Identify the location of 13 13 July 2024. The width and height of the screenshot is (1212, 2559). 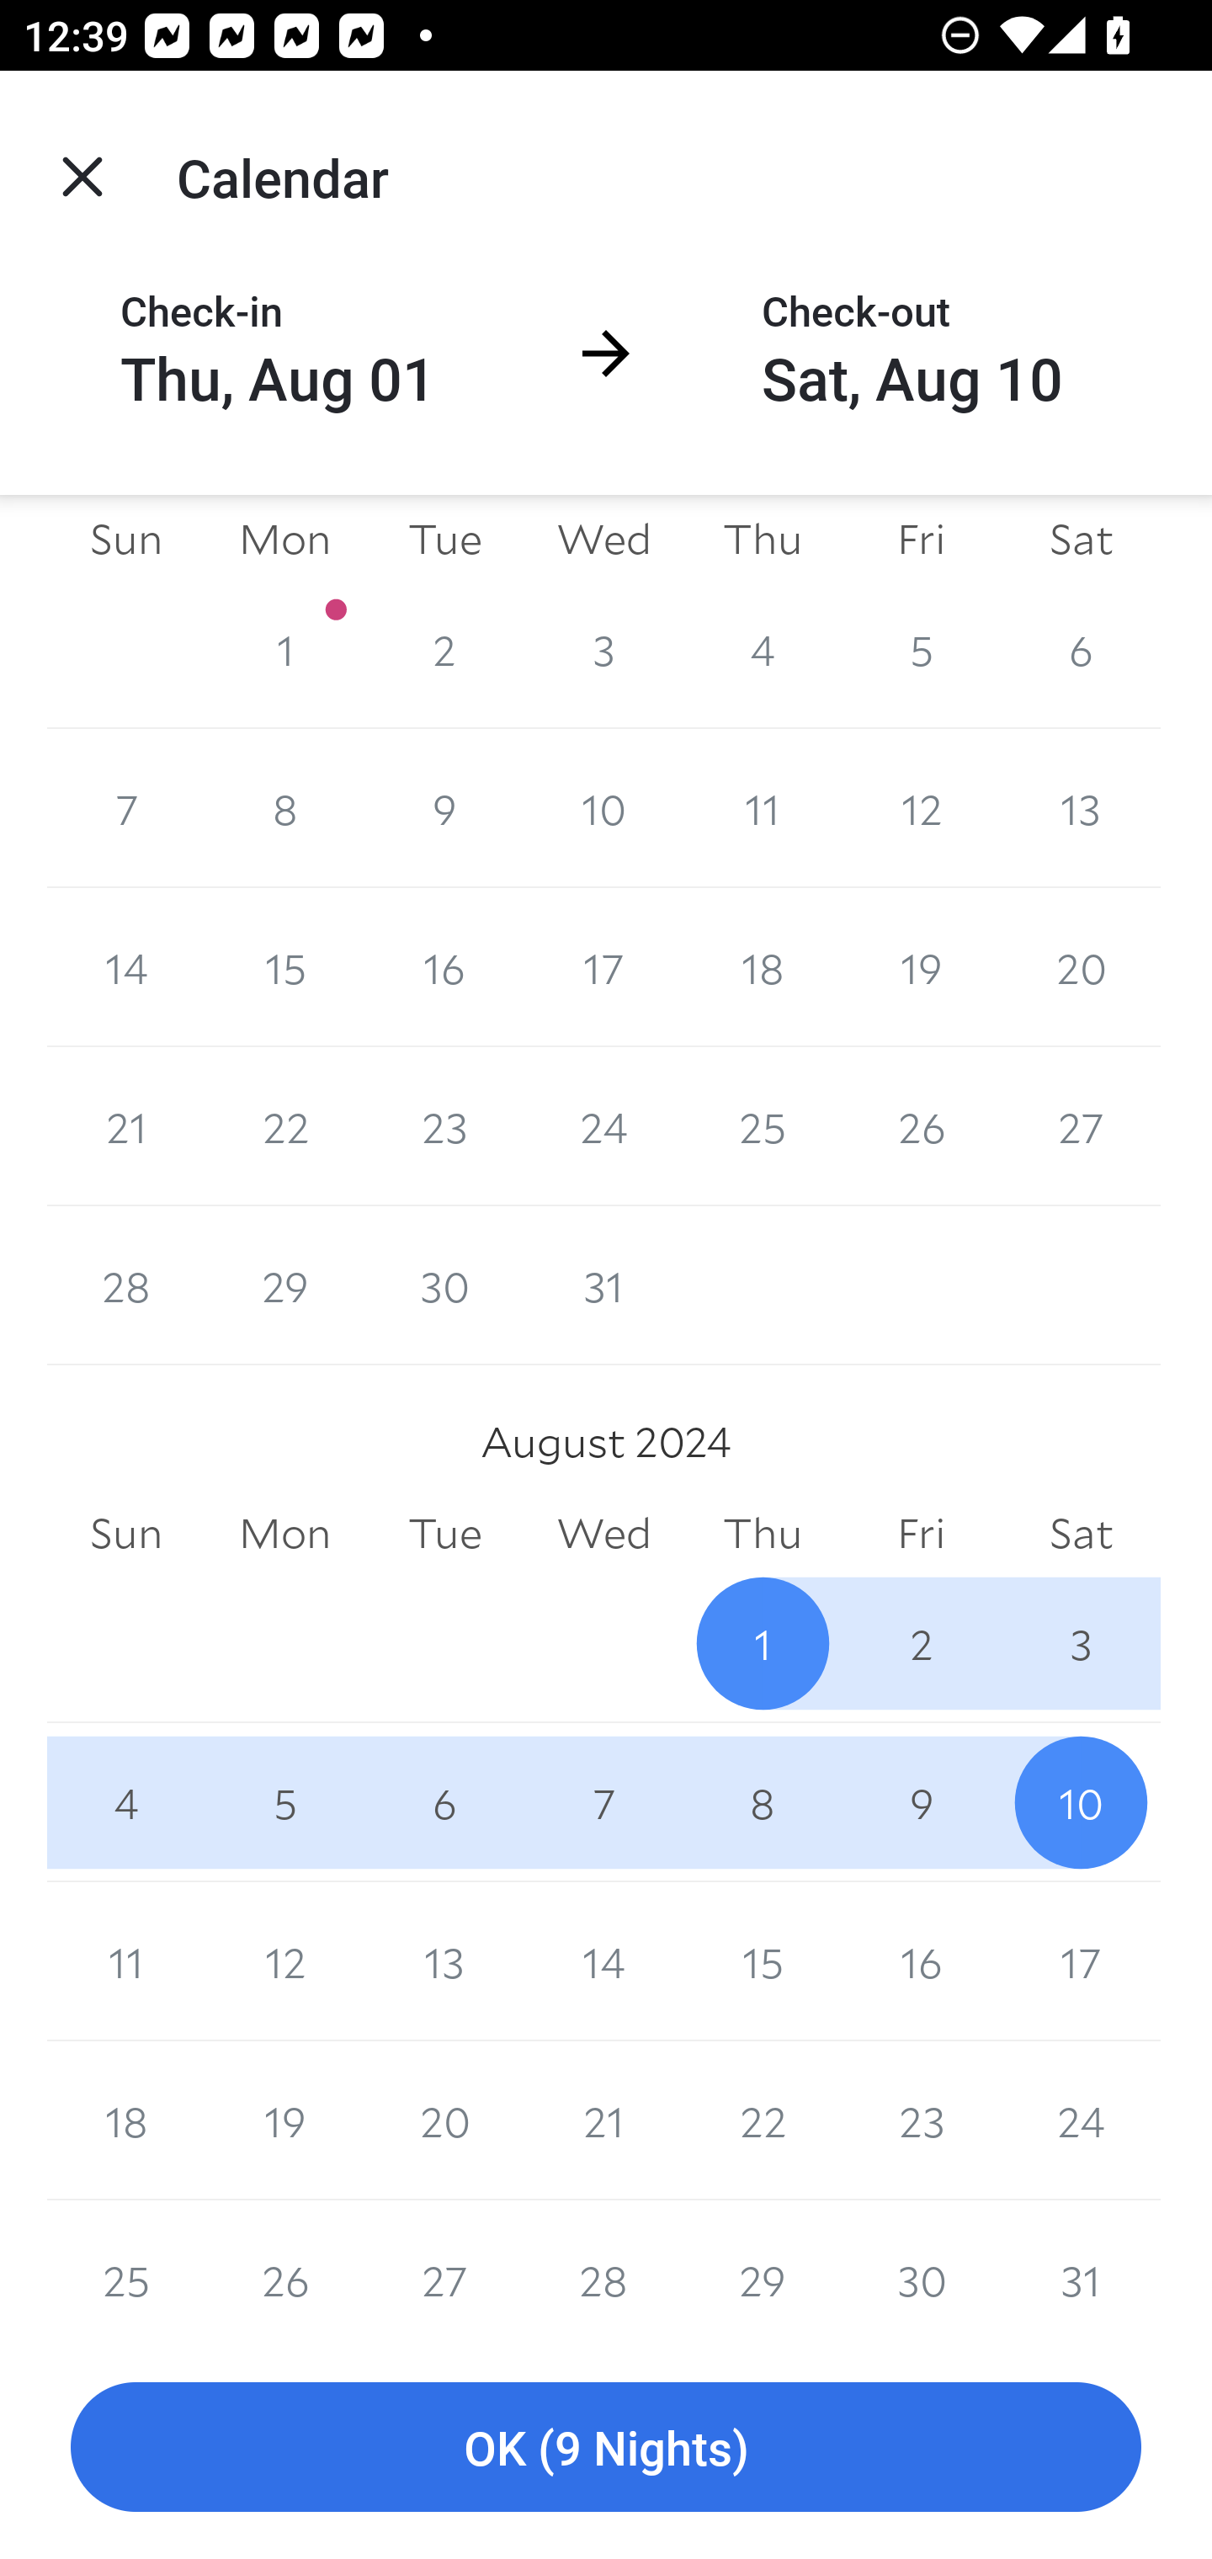
(1081, 808).